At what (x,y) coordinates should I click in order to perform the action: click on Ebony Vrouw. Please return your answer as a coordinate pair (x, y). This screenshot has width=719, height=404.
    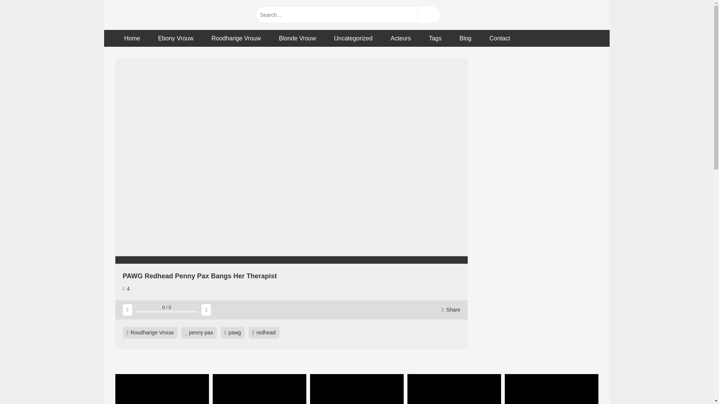
    Looking at the image, I should click on (176, 38).